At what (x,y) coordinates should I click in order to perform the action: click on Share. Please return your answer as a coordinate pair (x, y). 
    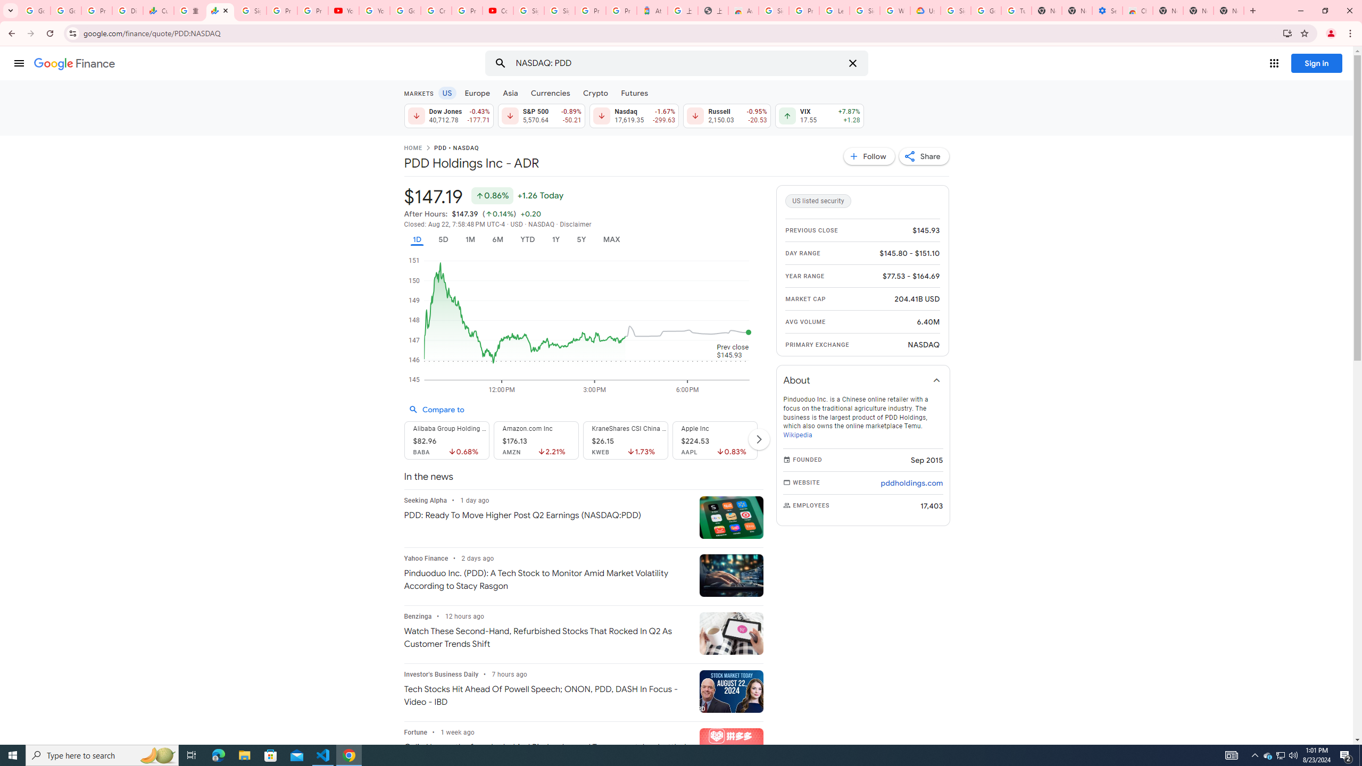
    Looking at the image, I should click on (924, 156).